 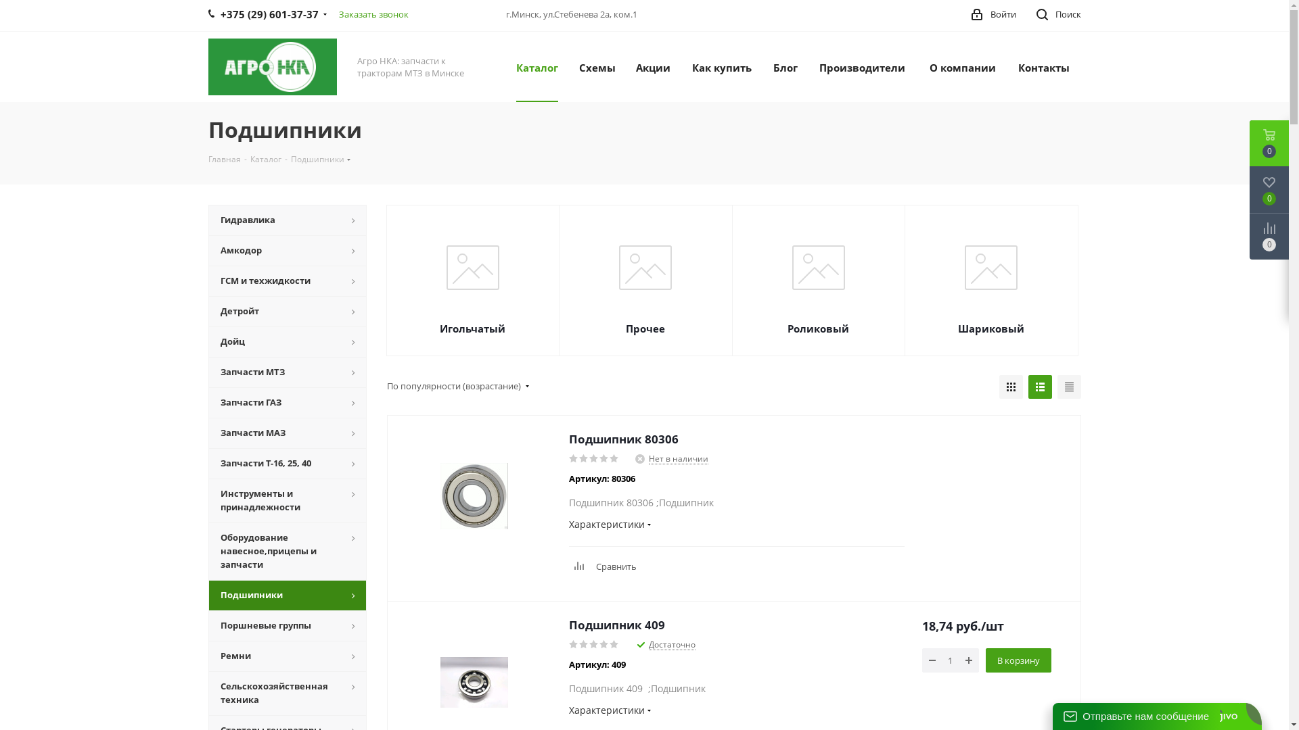 What do you see at coordinates (474, 683) in the screenshot?
I see `409` at bounding box center [474, 683].